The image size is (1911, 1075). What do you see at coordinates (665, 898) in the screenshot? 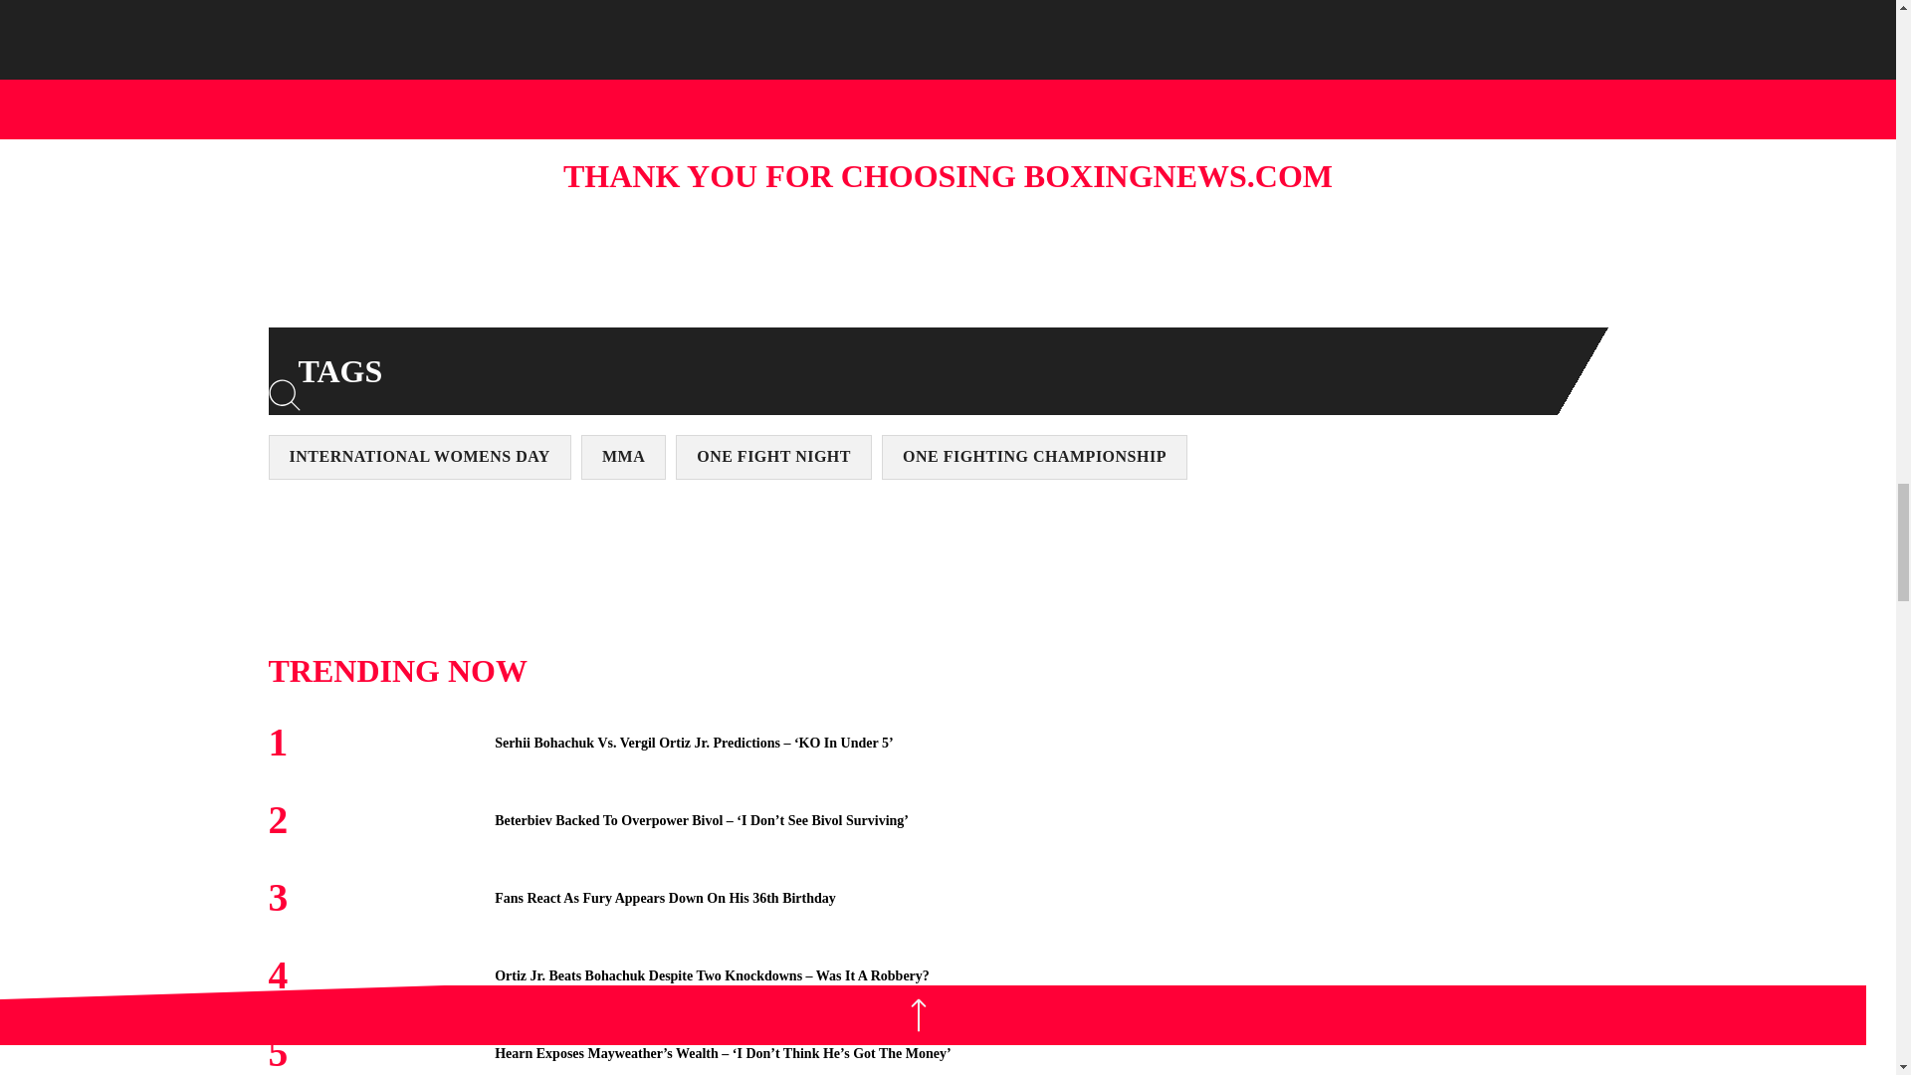
I see `Fans React As Fury Appears Down On His 36th Birthday` at bounding box center [665, 898].